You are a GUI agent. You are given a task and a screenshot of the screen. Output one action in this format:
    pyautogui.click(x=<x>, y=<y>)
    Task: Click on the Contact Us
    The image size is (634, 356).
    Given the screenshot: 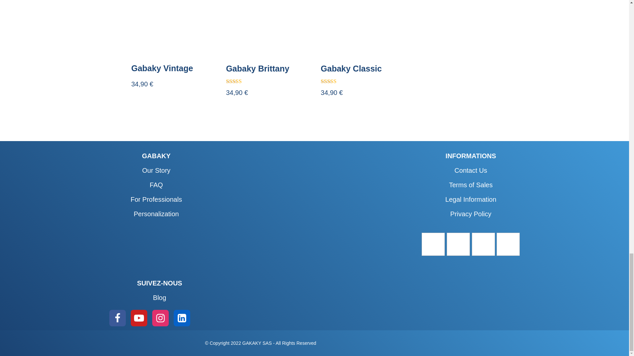 What is the action you would take?
    pyautogui.click(x=471, y=170)
    